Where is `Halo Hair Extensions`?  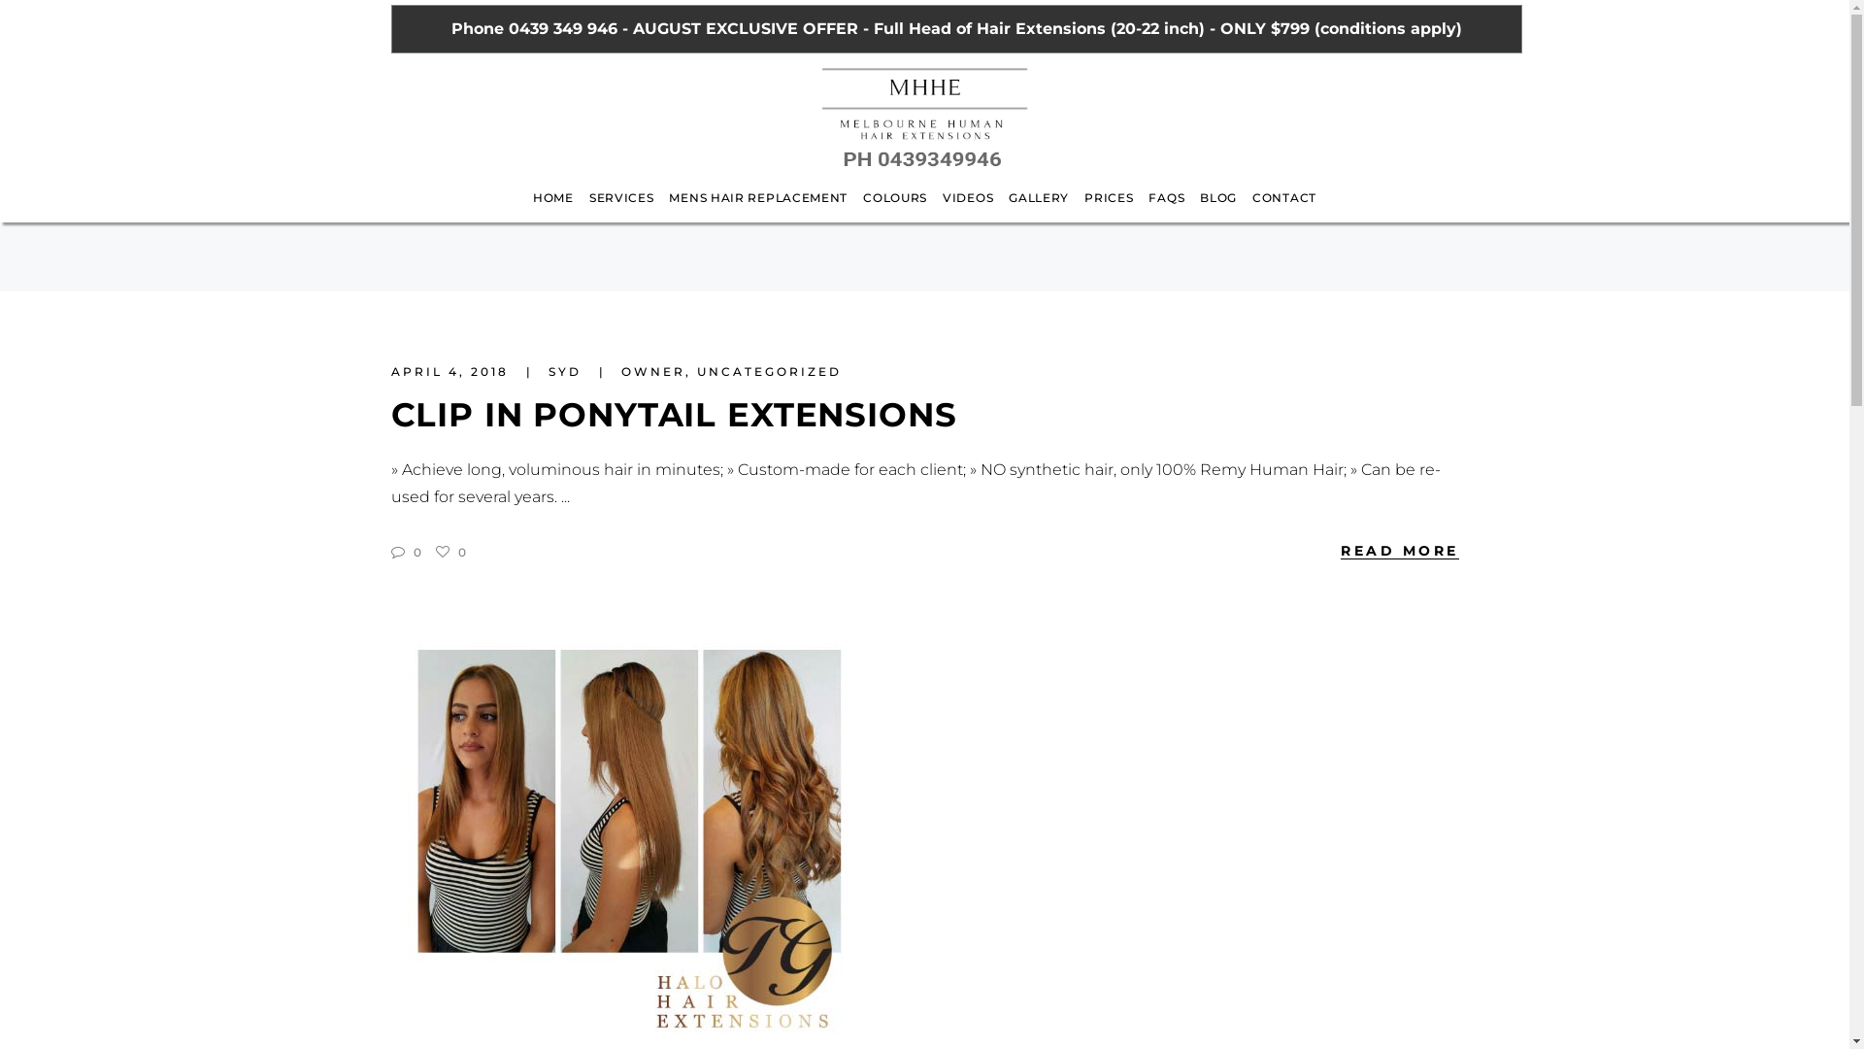 Halo Hair Extensions is located at coordinates (627, 835).